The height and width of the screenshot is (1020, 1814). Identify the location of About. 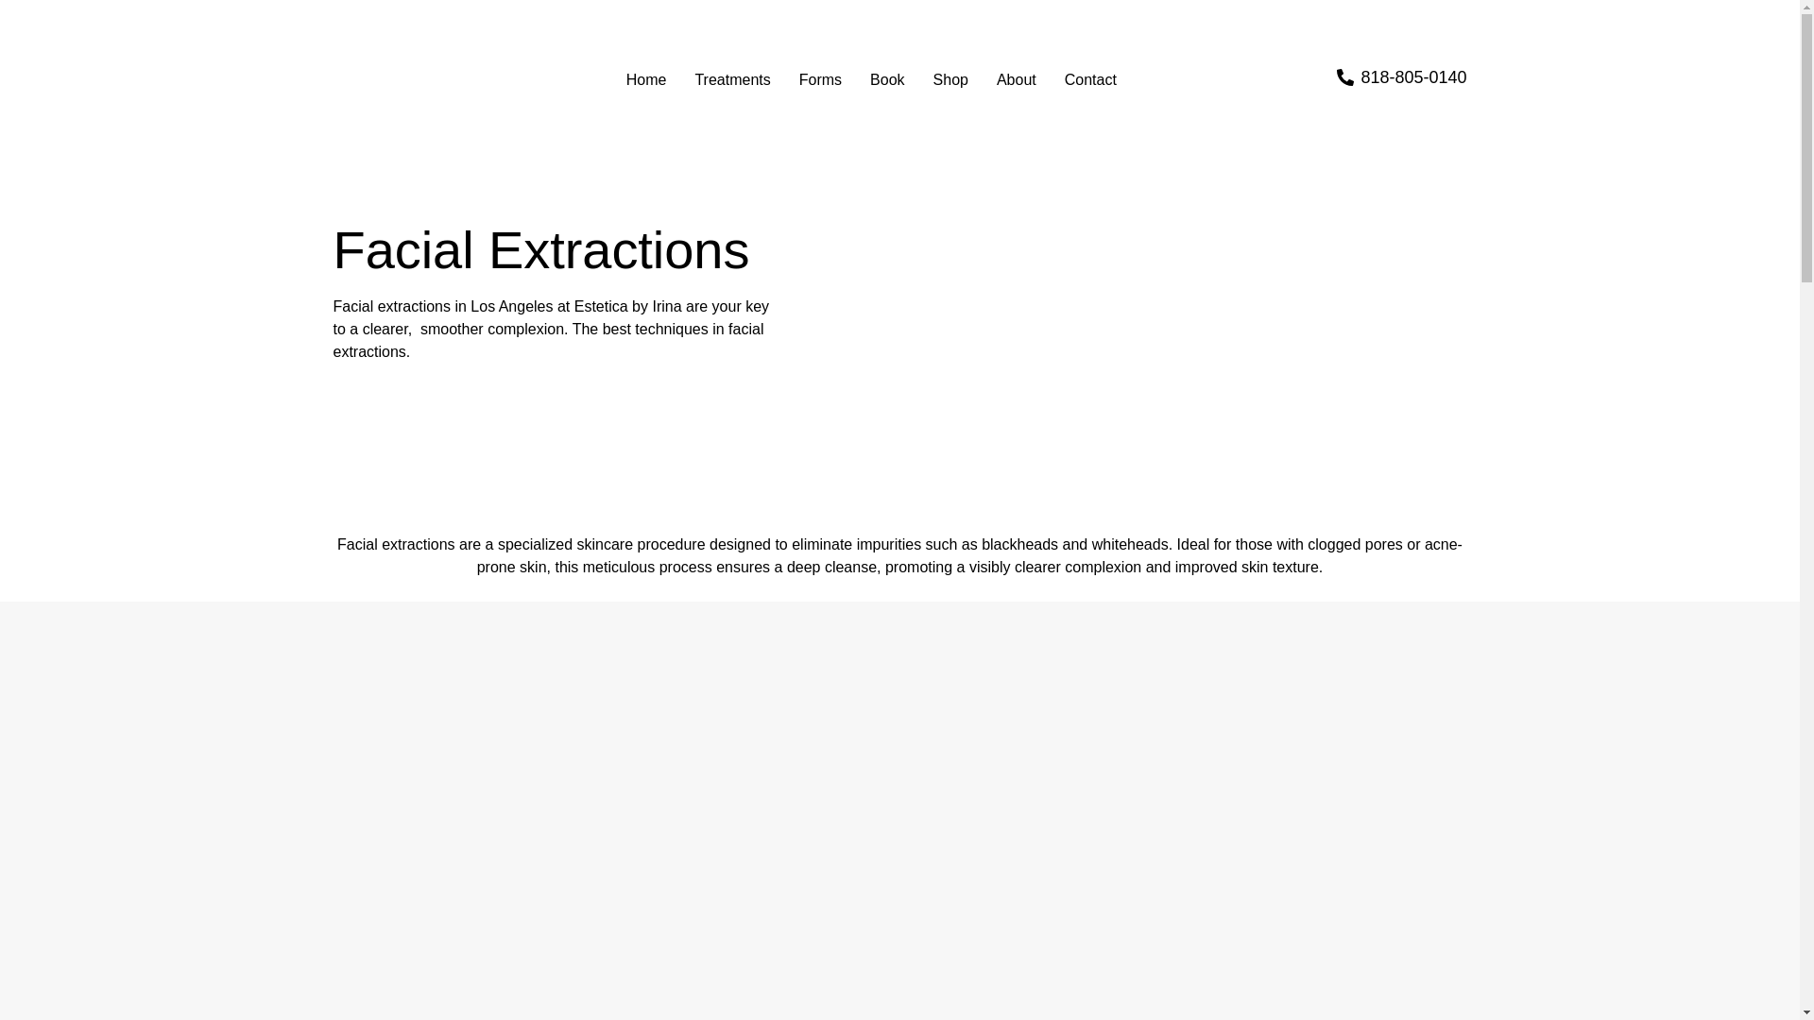
(1017, 79).